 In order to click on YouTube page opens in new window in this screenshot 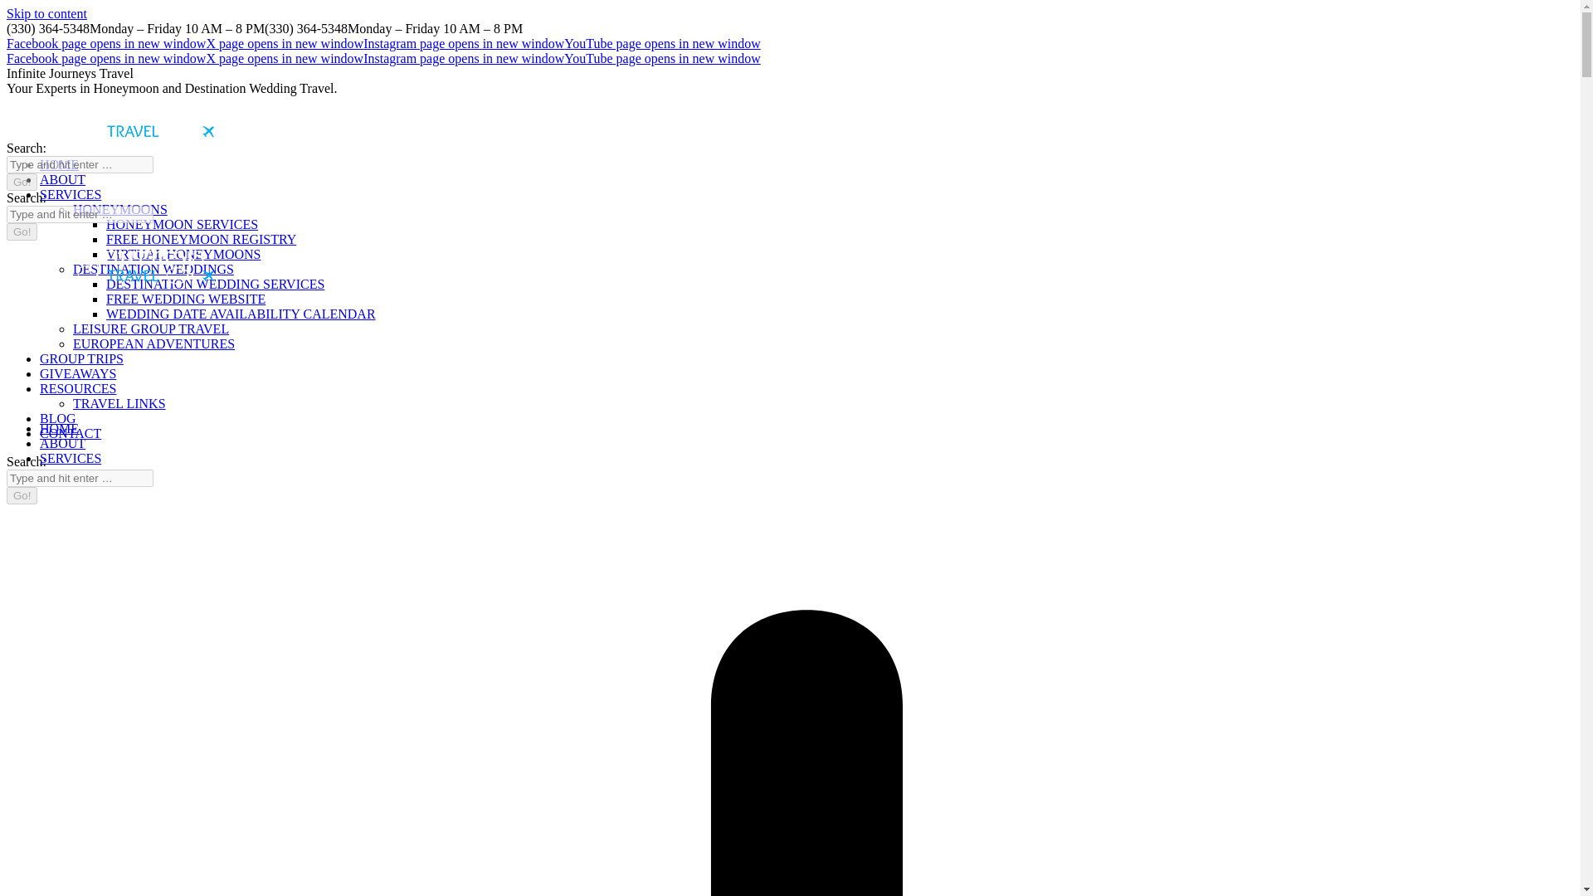, I will do `click(661, 58)`.